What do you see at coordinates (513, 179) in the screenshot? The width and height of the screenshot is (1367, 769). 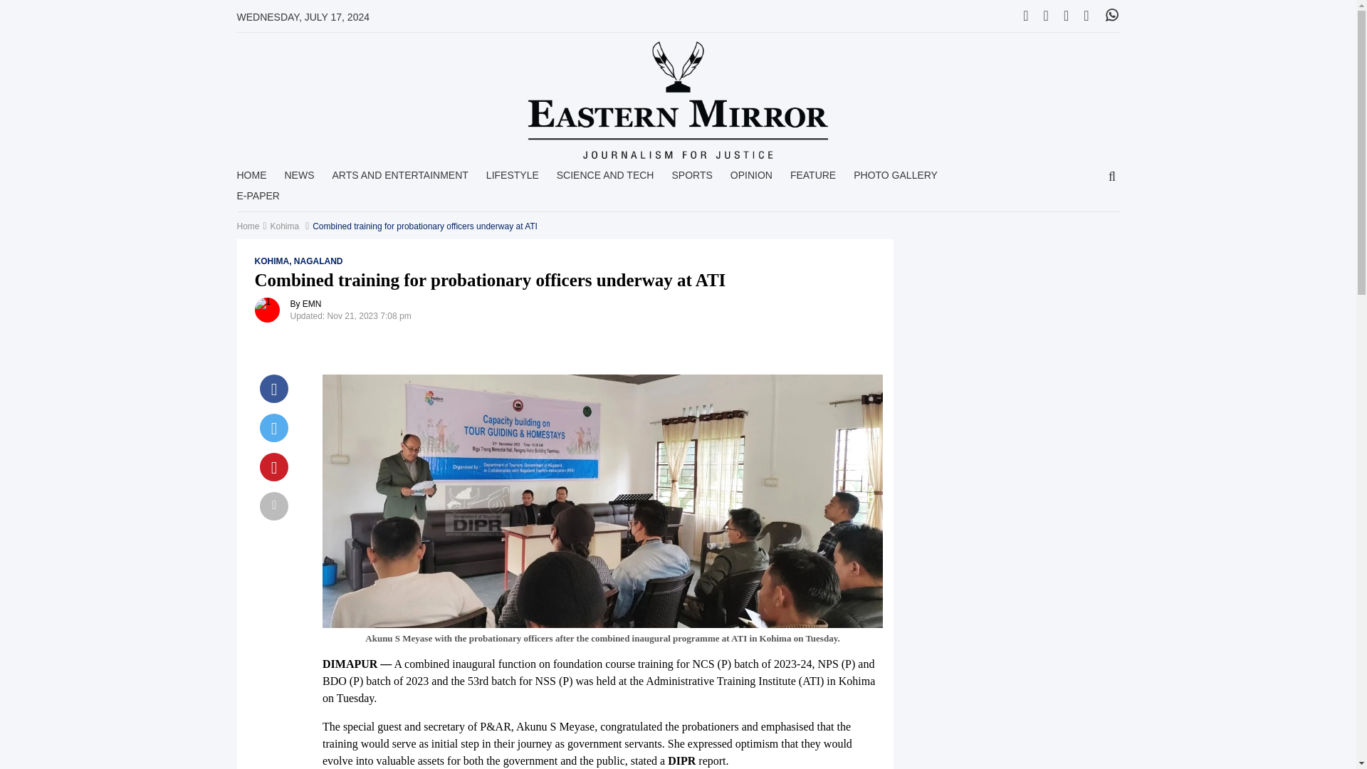 I see `LIFESTYLE` at bounding box center [513, 179].